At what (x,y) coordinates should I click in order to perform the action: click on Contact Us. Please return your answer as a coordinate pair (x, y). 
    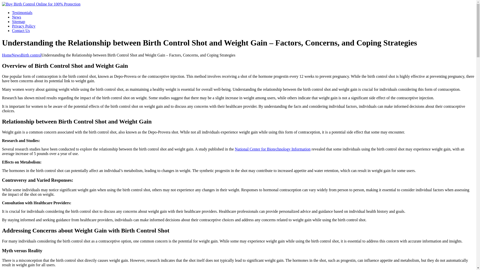
    Looking at the image, I should click on (21, 30).